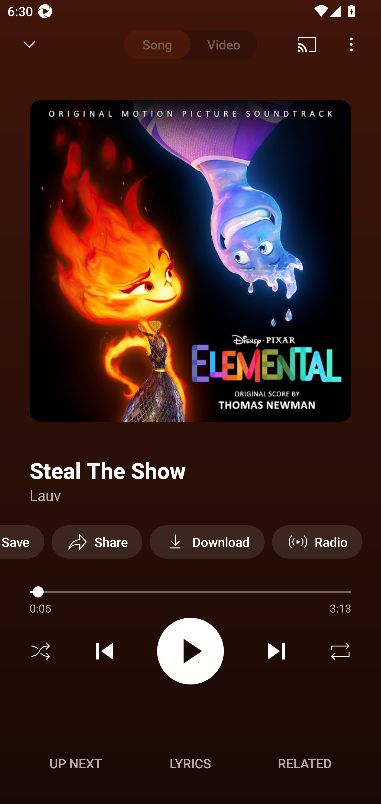 The image size is (381, 804). I want to click on Save Save to playlist, so click(22, 542).